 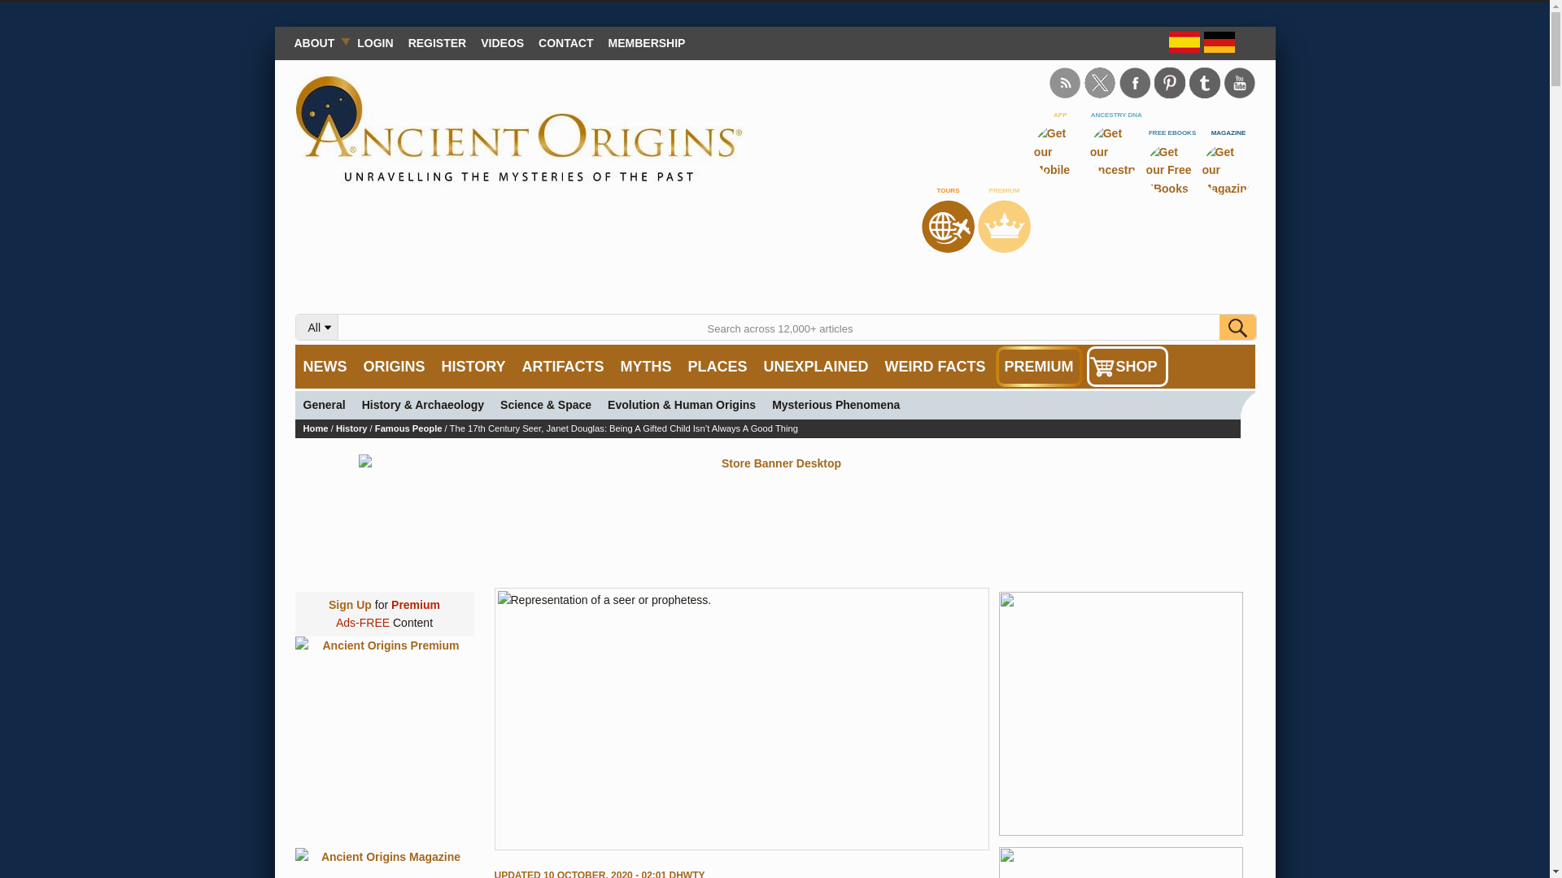 I want to click on LOGIN, so click(x=374, y=42).